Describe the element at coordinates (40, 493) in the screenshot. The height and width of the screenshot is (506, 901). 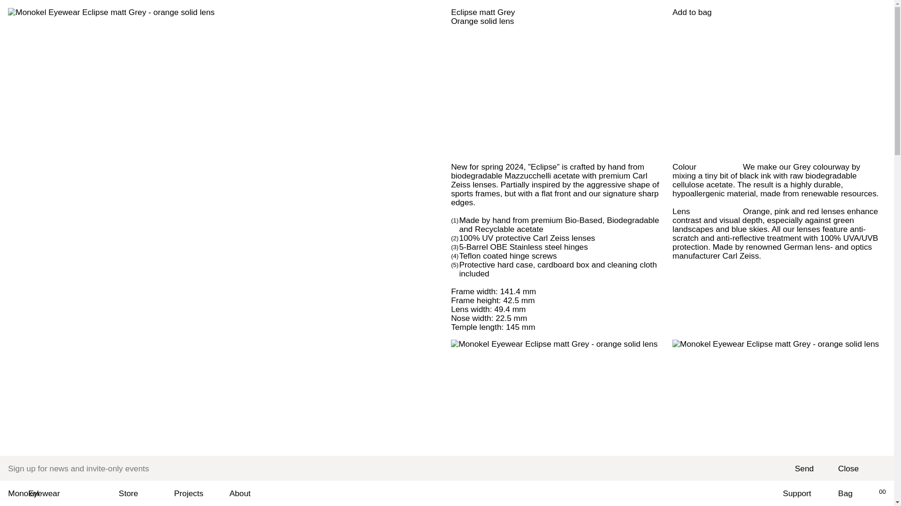
I see `Monokel Eyewear` at that location.